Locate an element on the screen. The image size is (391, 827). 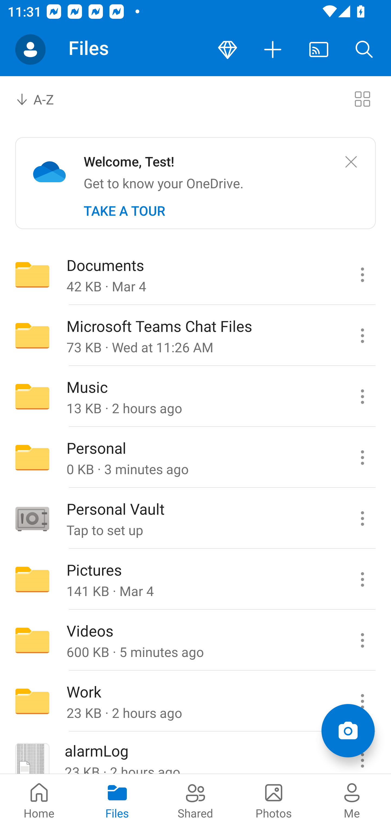
Documents commands is located at coordinates (362, 274).